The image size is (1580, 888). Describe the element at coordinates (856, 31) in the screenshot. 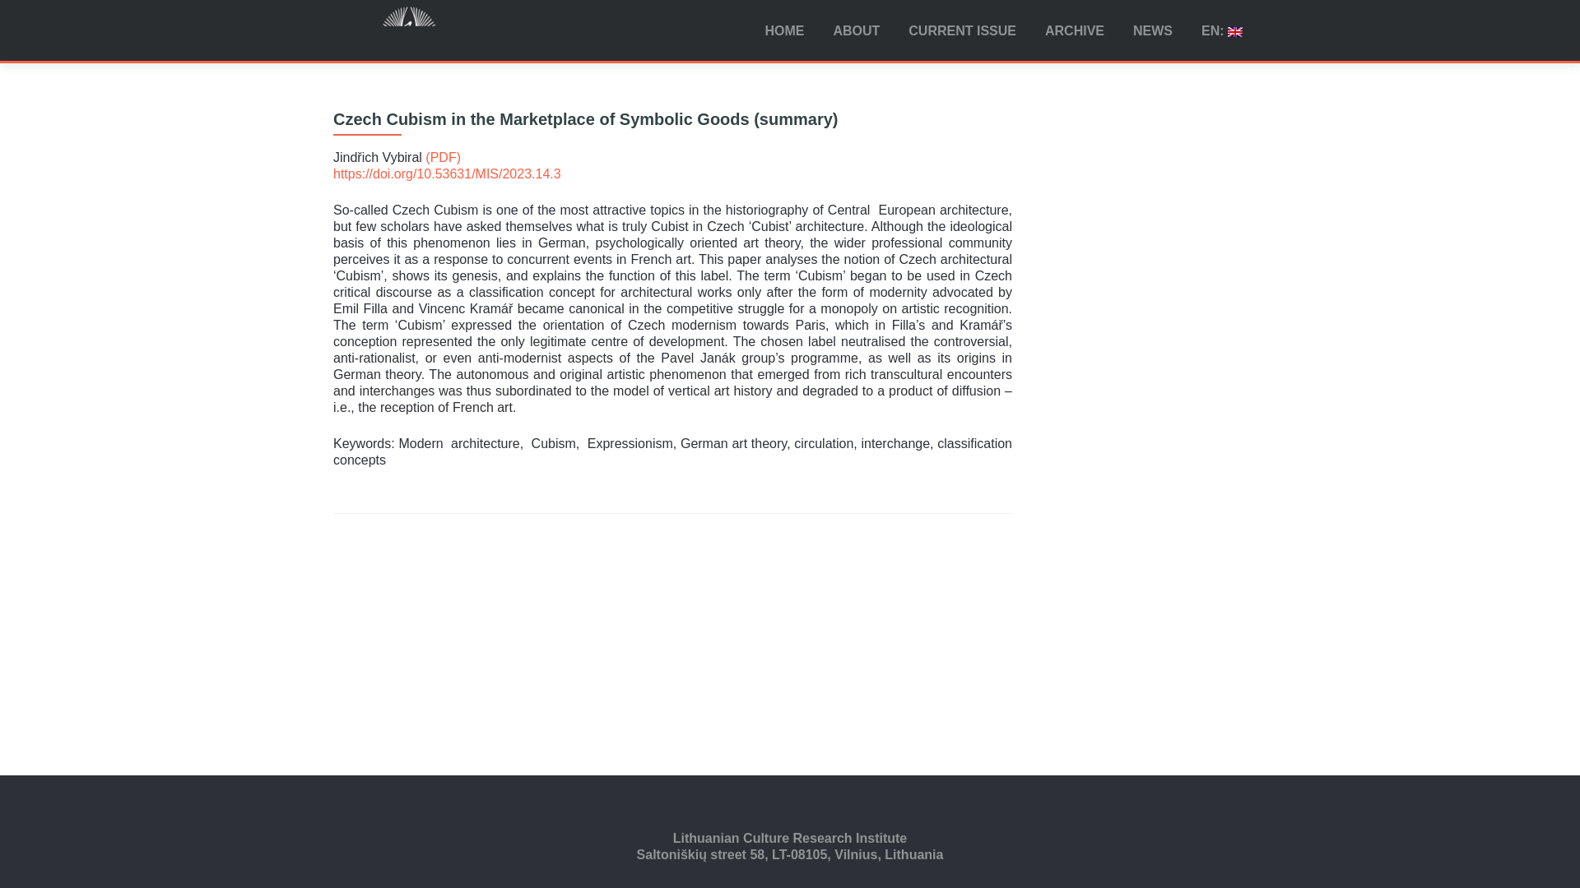

I see `ABOUT` at that location.